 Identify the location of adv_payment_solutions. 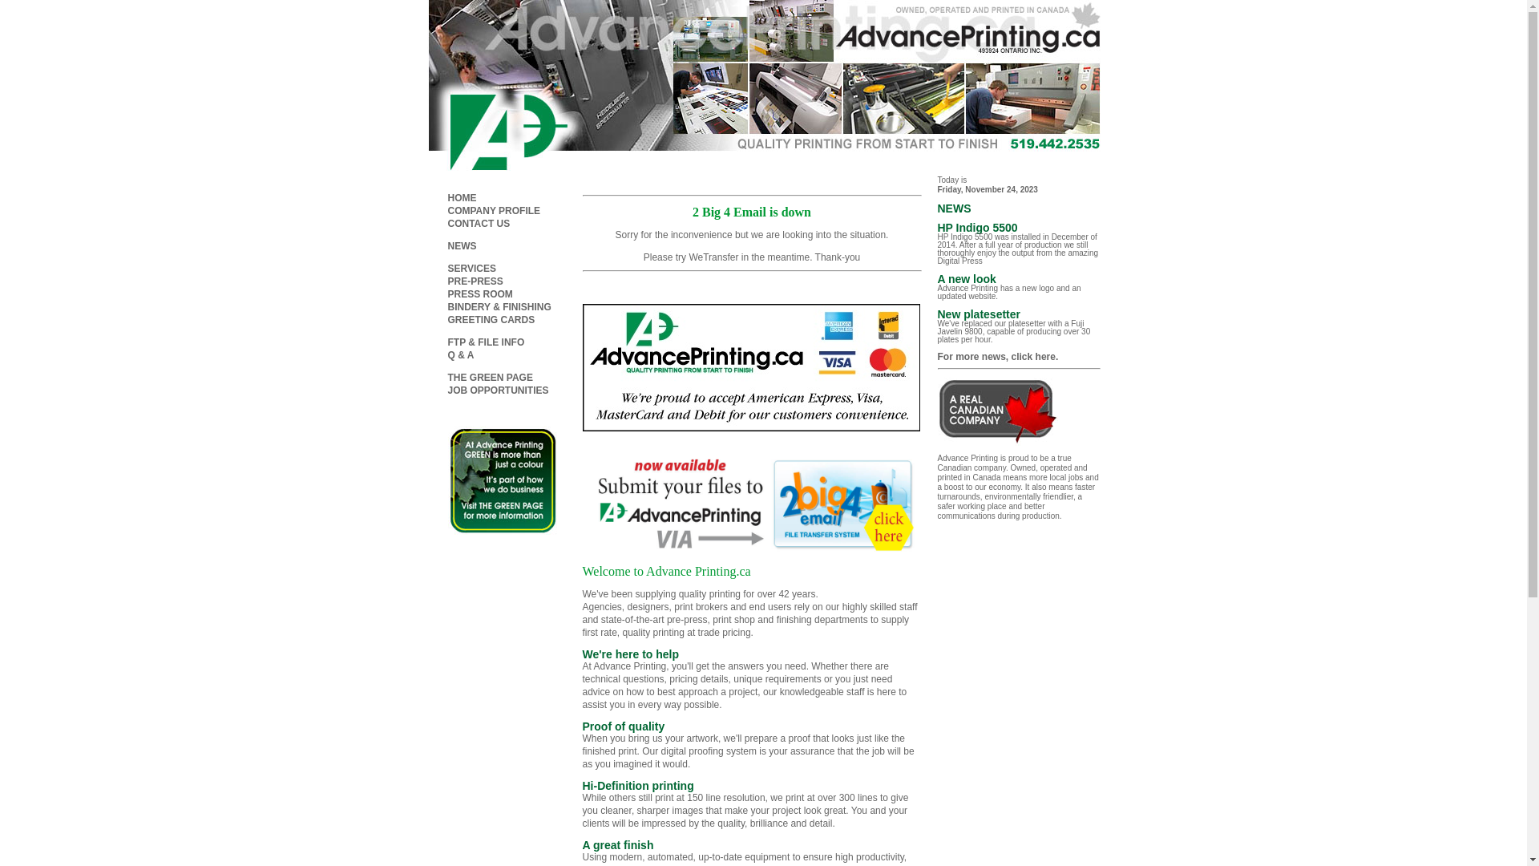
(750, 367).